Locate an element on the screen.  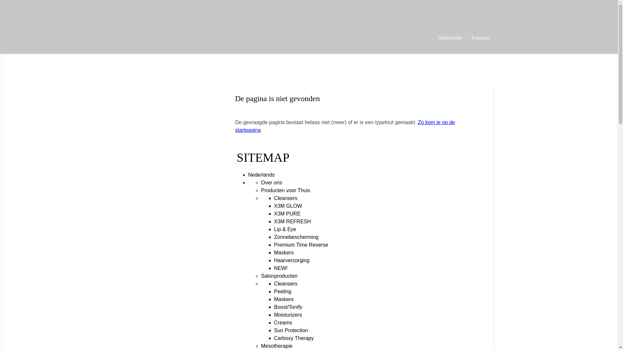
X3M GLOW is located at coordinates (288, 206).